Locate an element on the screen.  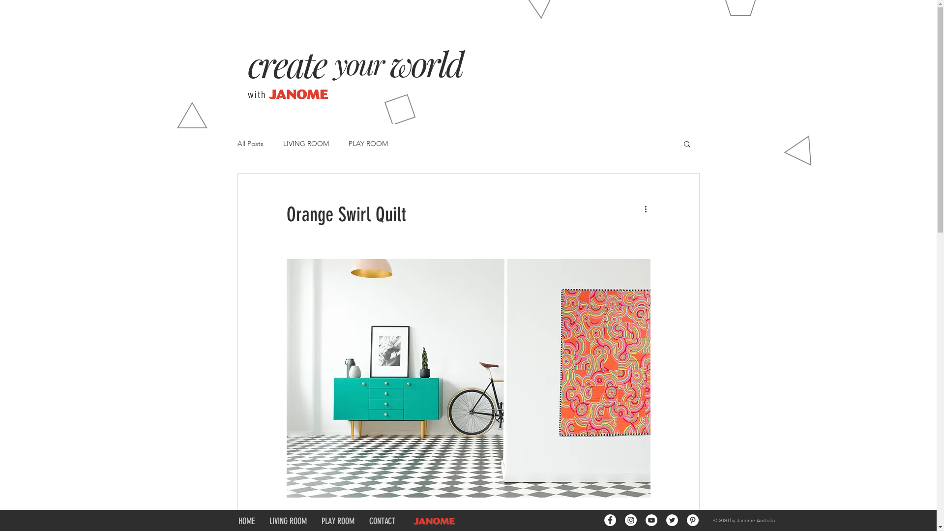
your is located at coordinates (359, 63).